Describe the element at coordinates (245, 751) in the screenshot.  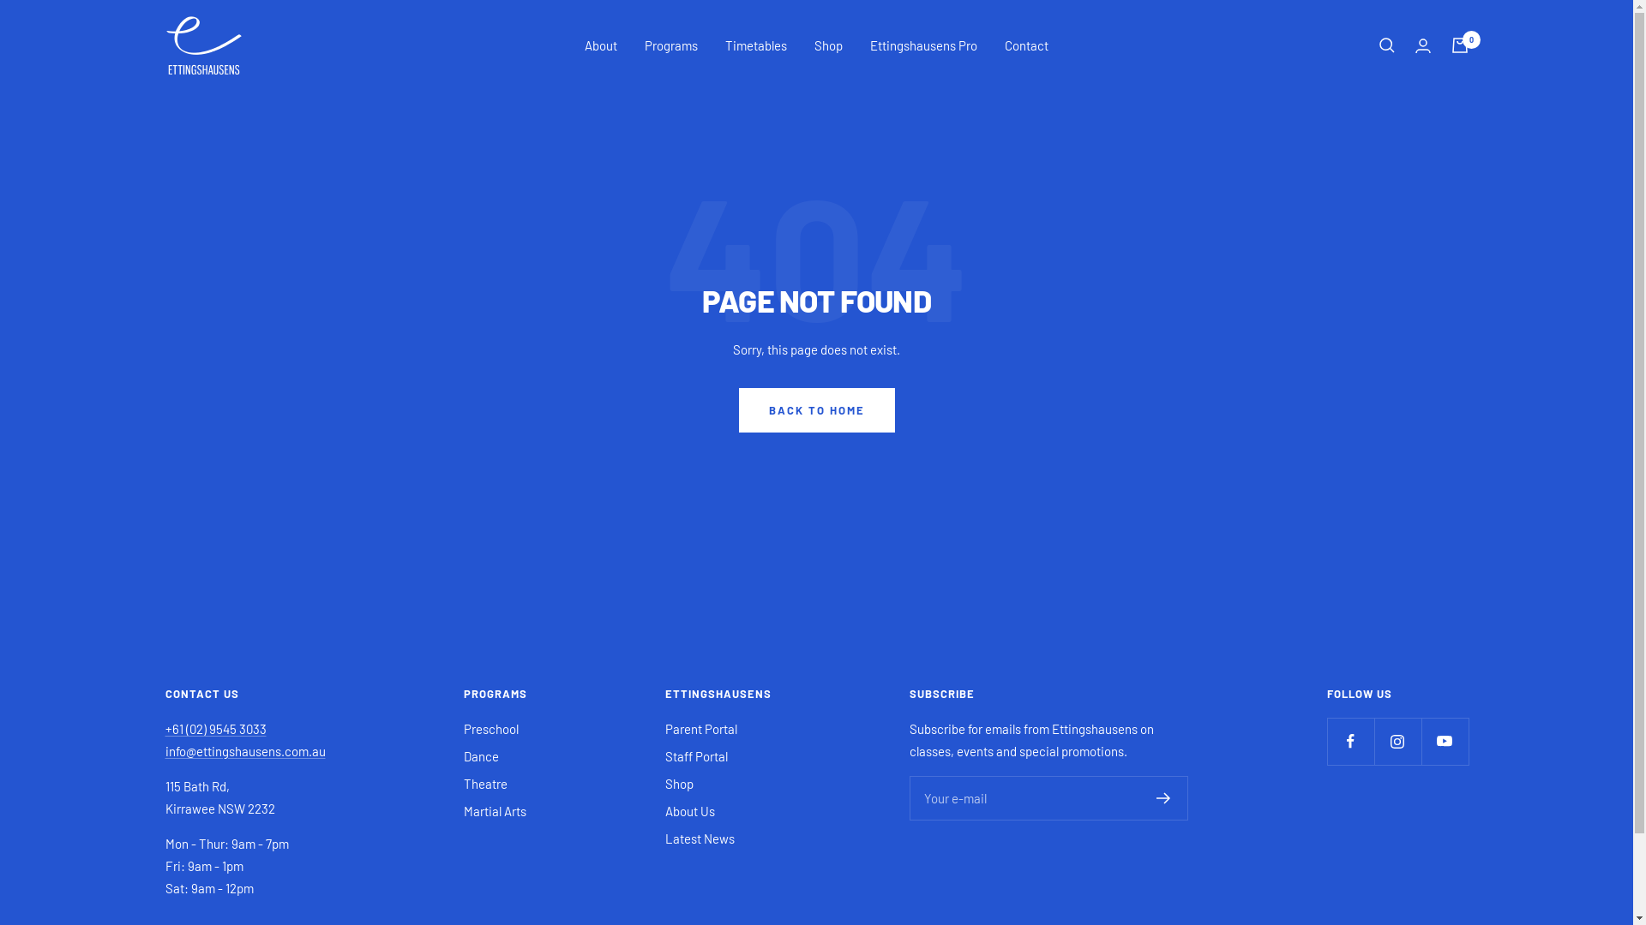
I see `info@ettingshausens.com.au` at that location.